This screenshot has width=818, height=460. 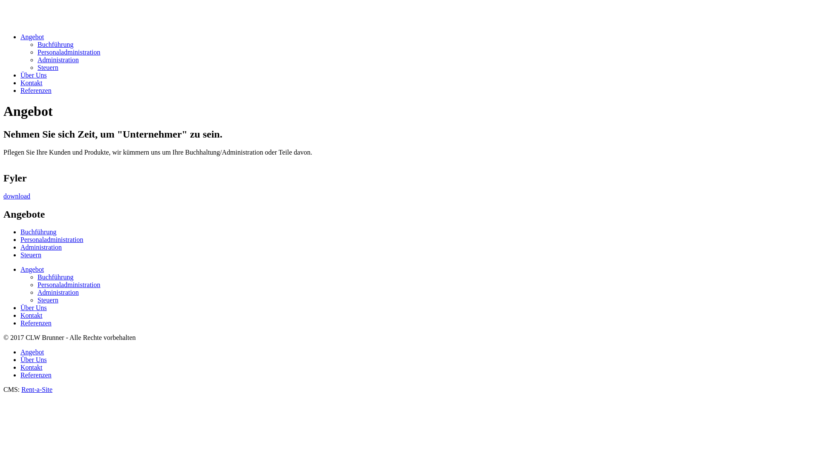 What do you see at coordinates (31, 255) in the screenshot?
I see `Steuern` at bounding box center [31, 255].